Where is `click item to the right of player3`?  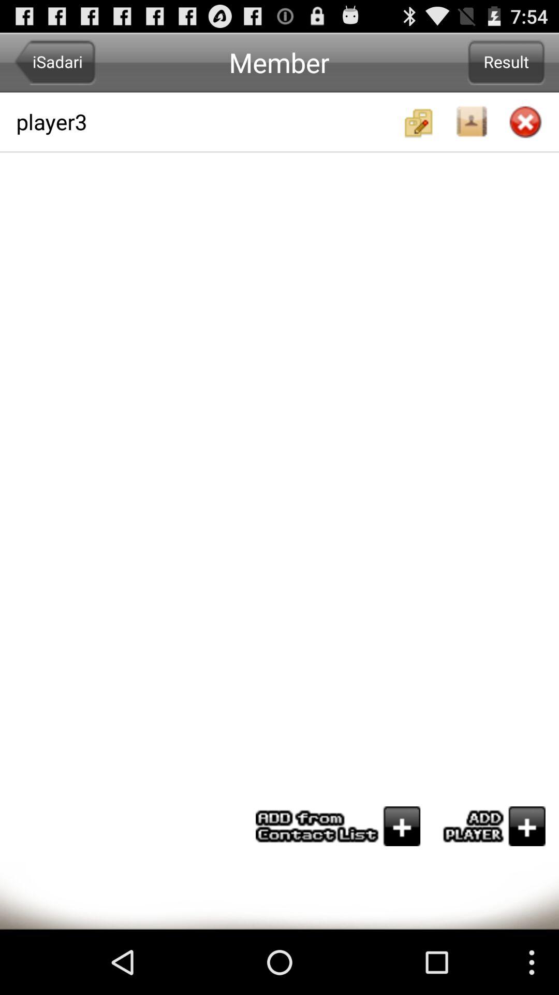 click item to the right of player3 is located at coordinates (506, 62).